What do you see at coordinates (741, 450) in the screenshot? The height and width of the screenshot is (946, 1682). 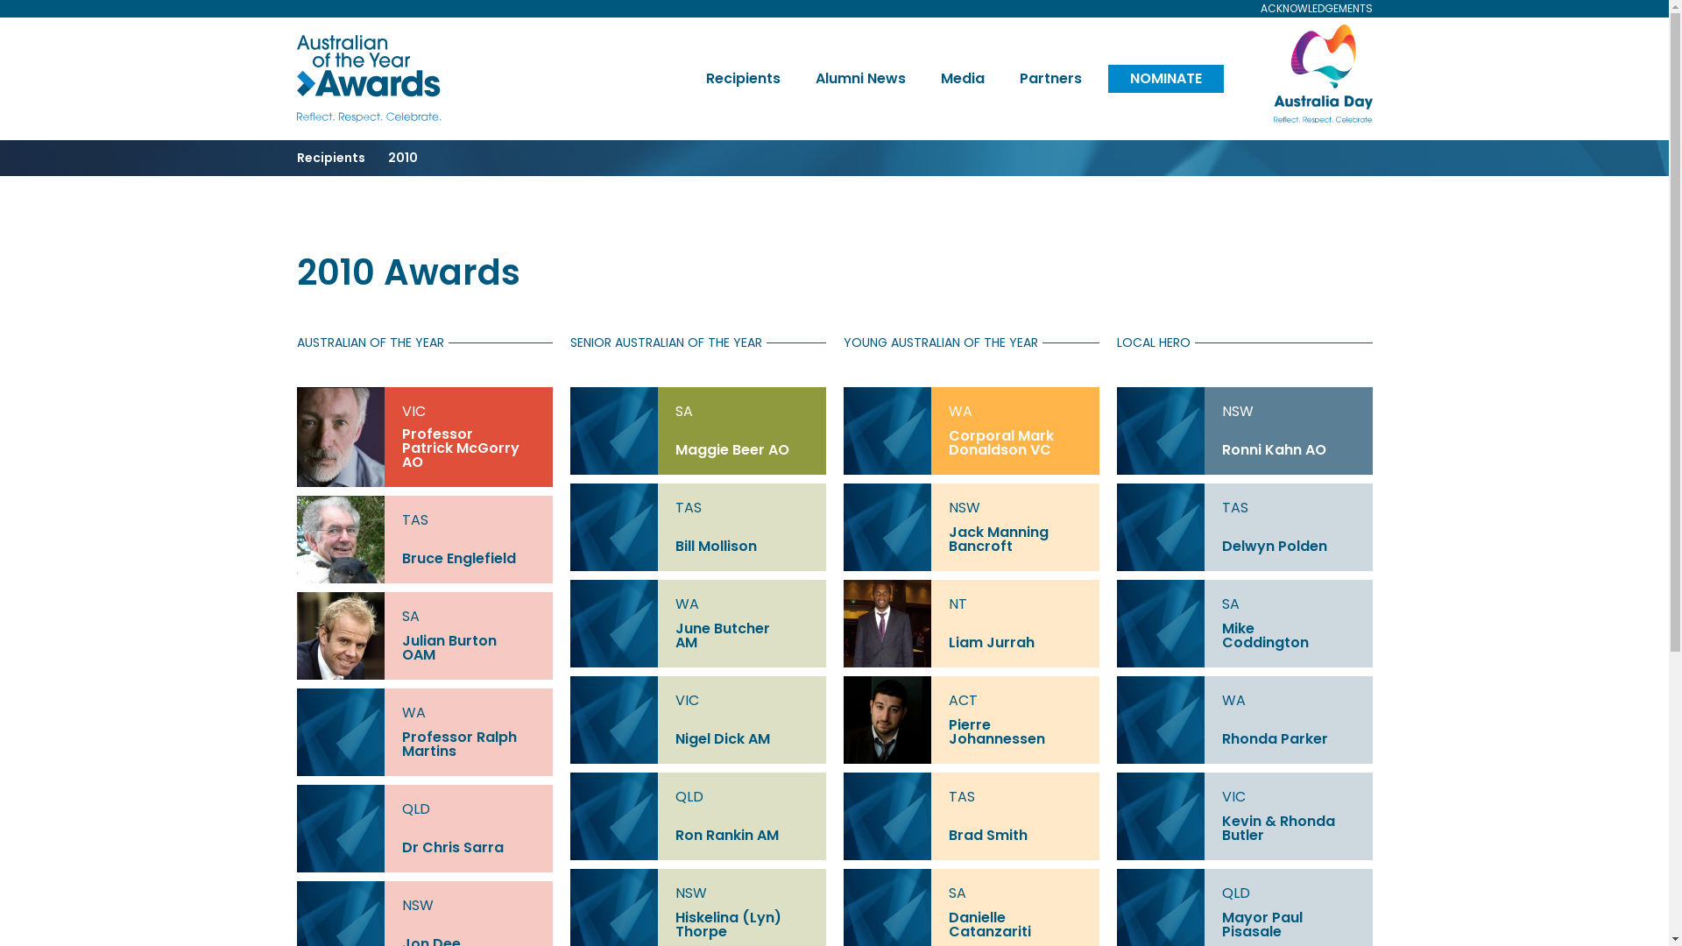 I see `Maggie Beer AO` at bounding box center [741, 450].